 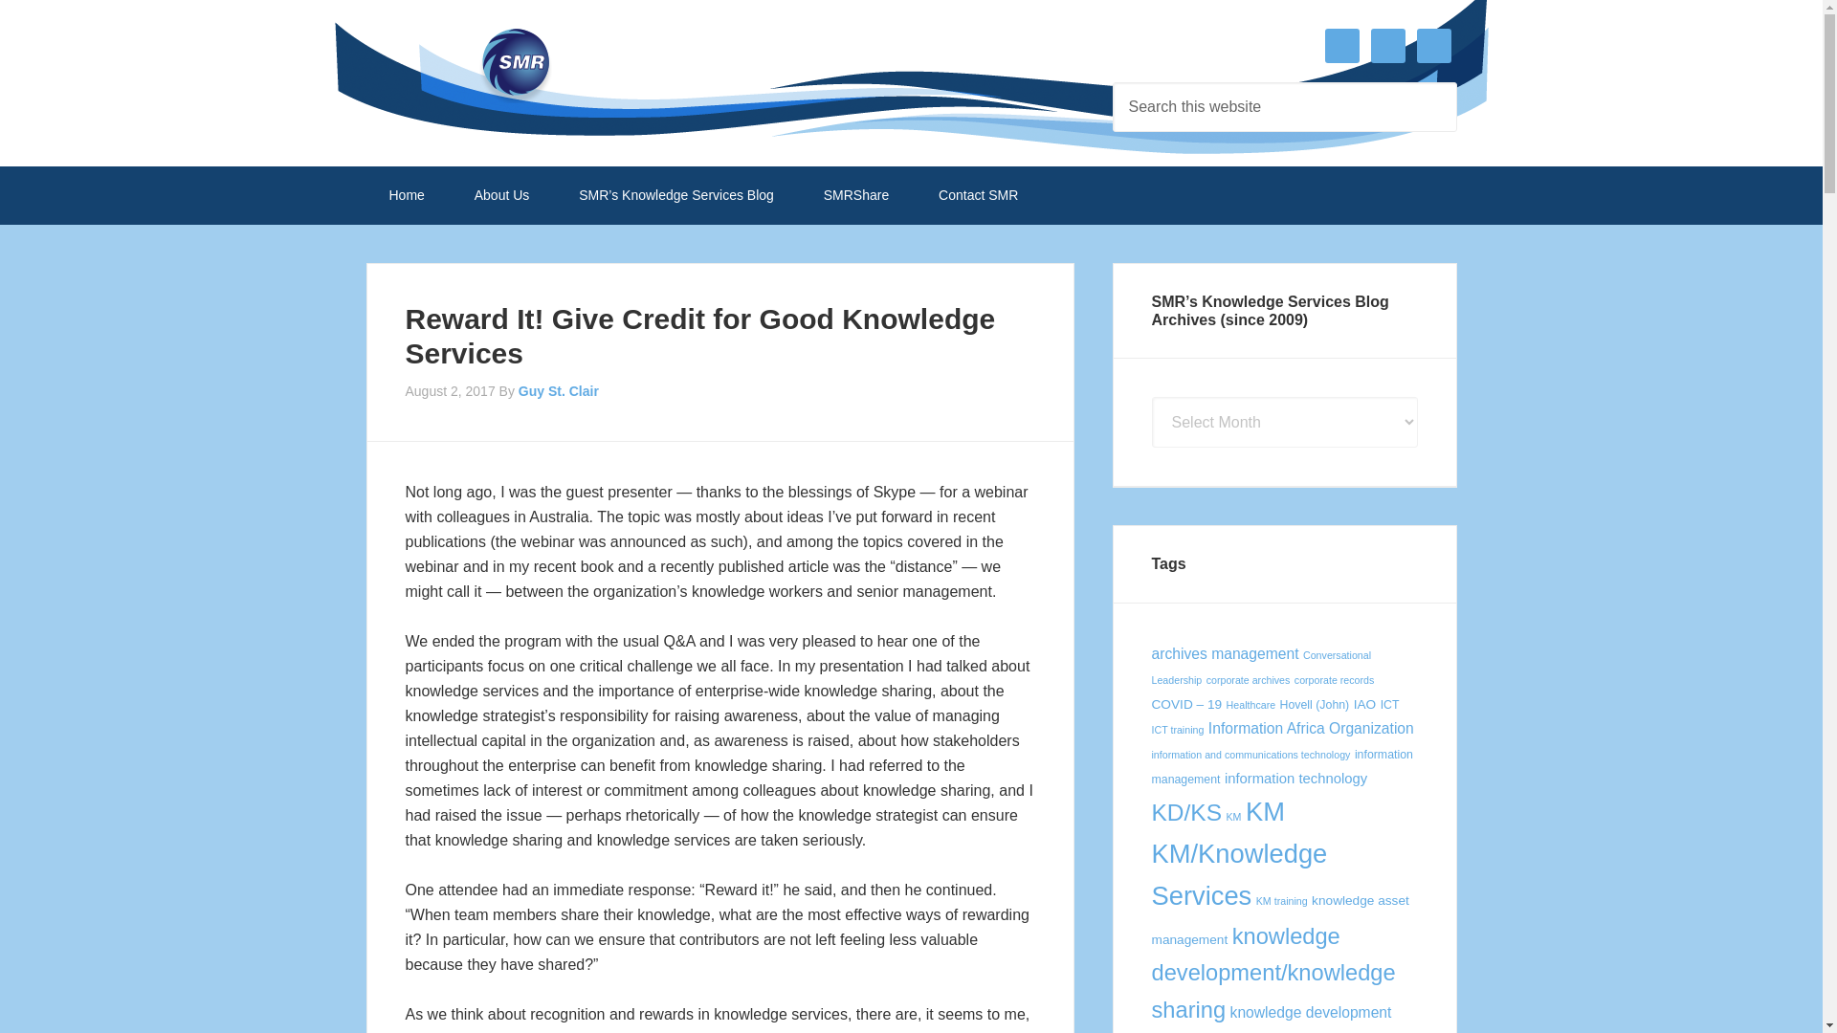 What do you see at coordinates (1282, 901) in the screenshot?
I see `KM training` at bounding box center [1282, 901].